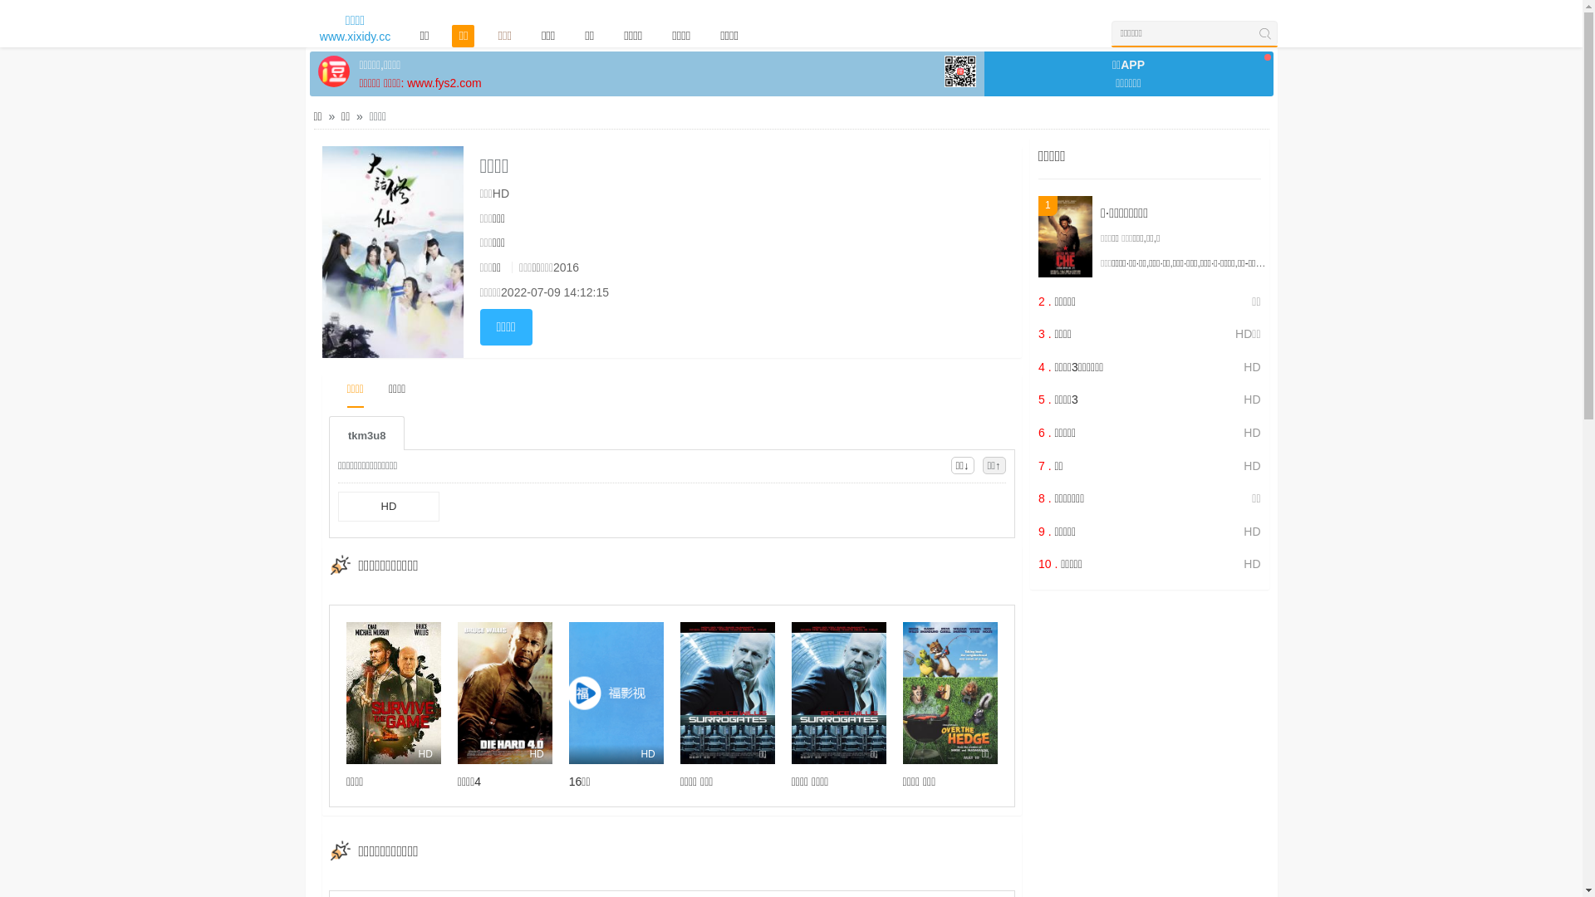  What do you see at coordinates (367, 434) in the screenshot?
I see `tkm3u8` at bounding box center [367, 434].